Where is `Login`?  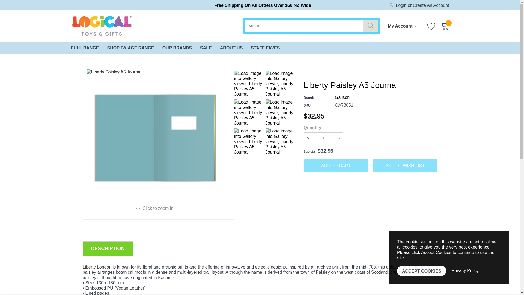 Login is located at coordinates (401, 5).